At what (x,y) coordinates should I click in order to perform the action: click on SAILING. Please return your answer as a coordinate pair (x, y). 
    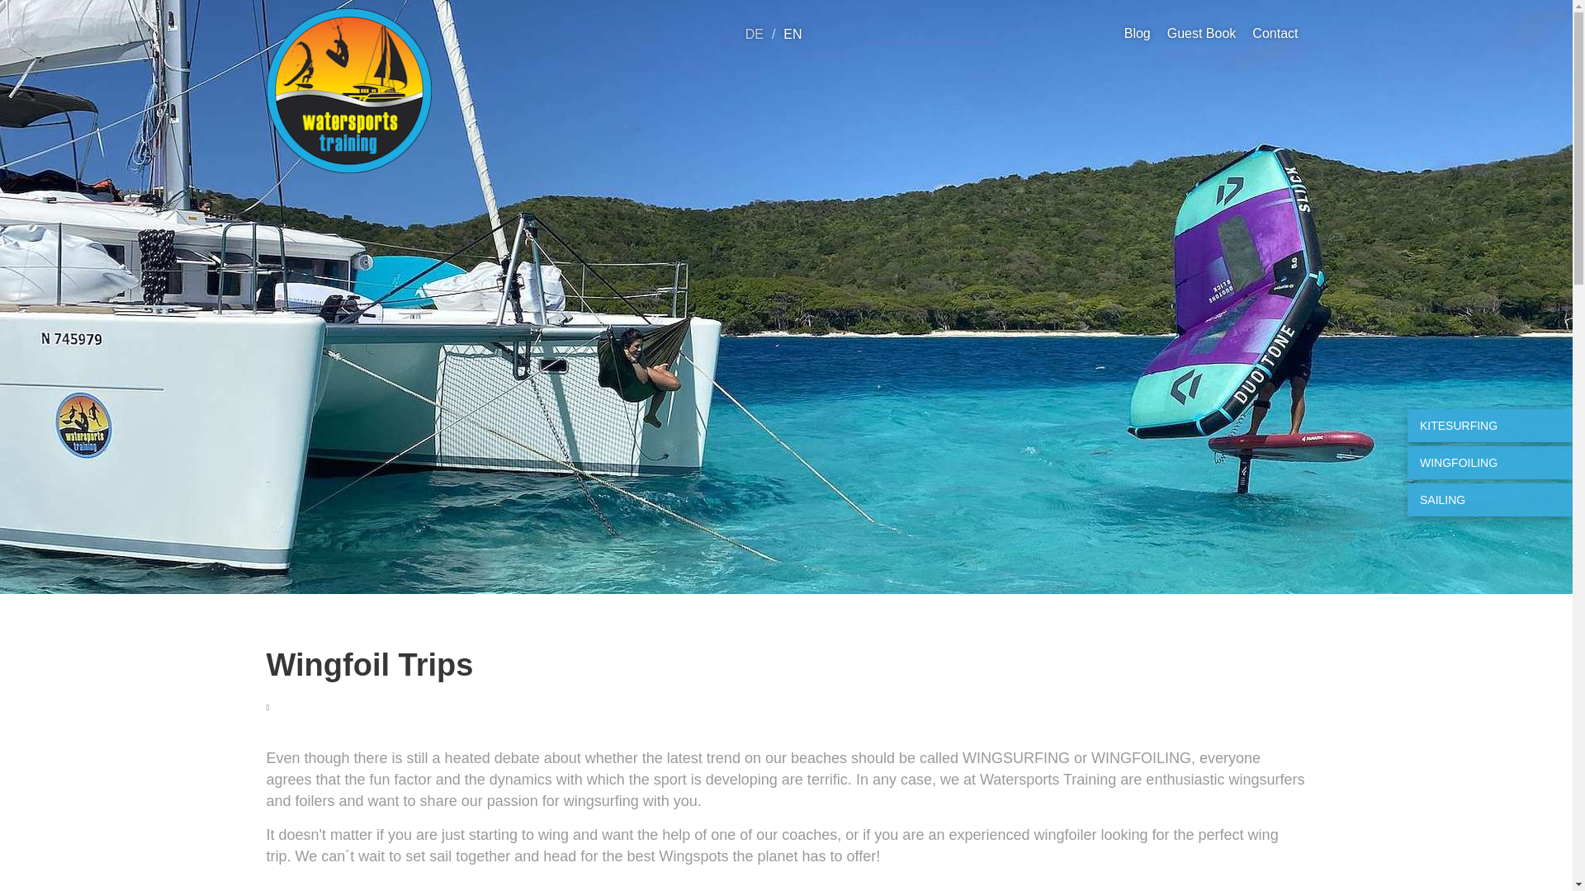
    Looking at the image, I should click on (1489, 500).